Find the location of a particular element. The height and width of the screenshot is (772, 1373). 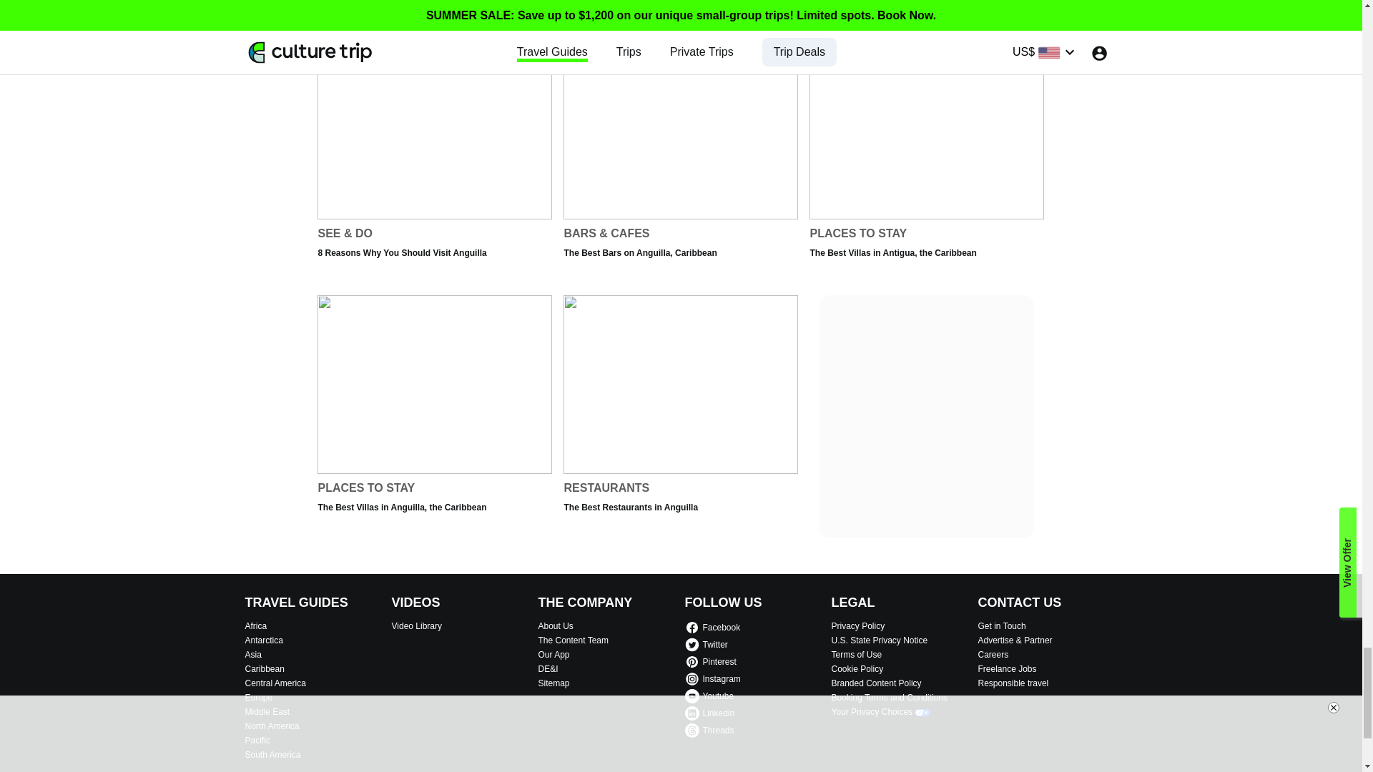

Asia is located at coordinates (927, 162).